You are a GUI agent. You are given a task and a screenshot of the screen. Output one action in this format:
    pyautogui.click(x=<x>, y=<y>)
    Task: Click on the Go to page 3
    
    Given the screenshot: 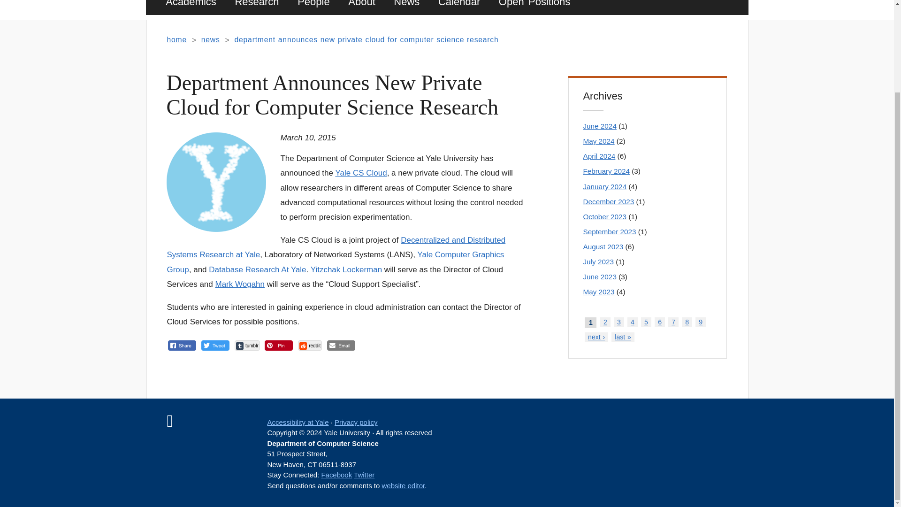 What is the action you would take?
    pyautogui.click(x=618, y=322)
    